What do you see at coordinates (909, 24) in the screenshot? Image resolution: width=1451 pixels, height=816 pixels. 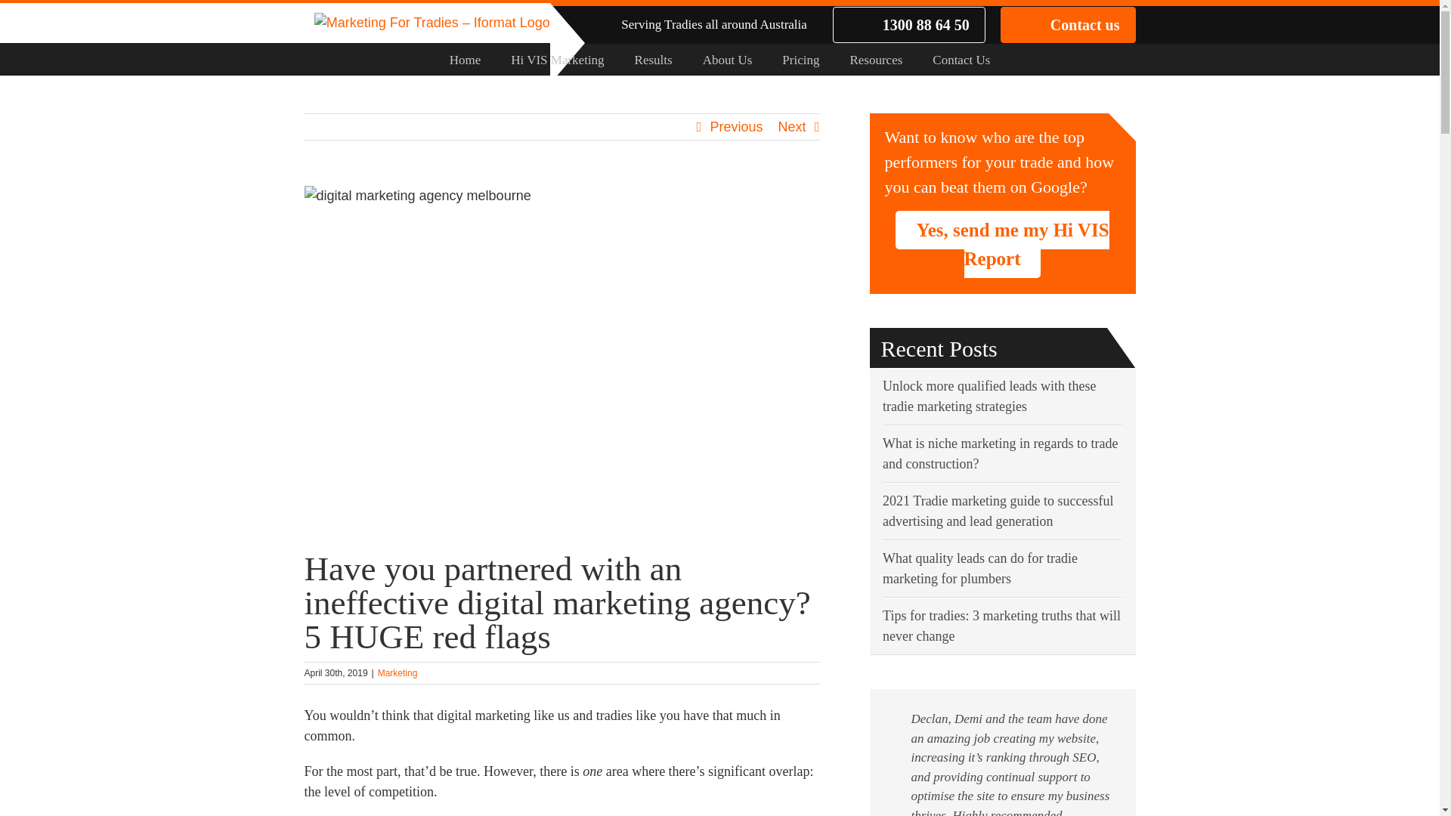 I see `1300 88 64 50` at bounding box center [909, 24].